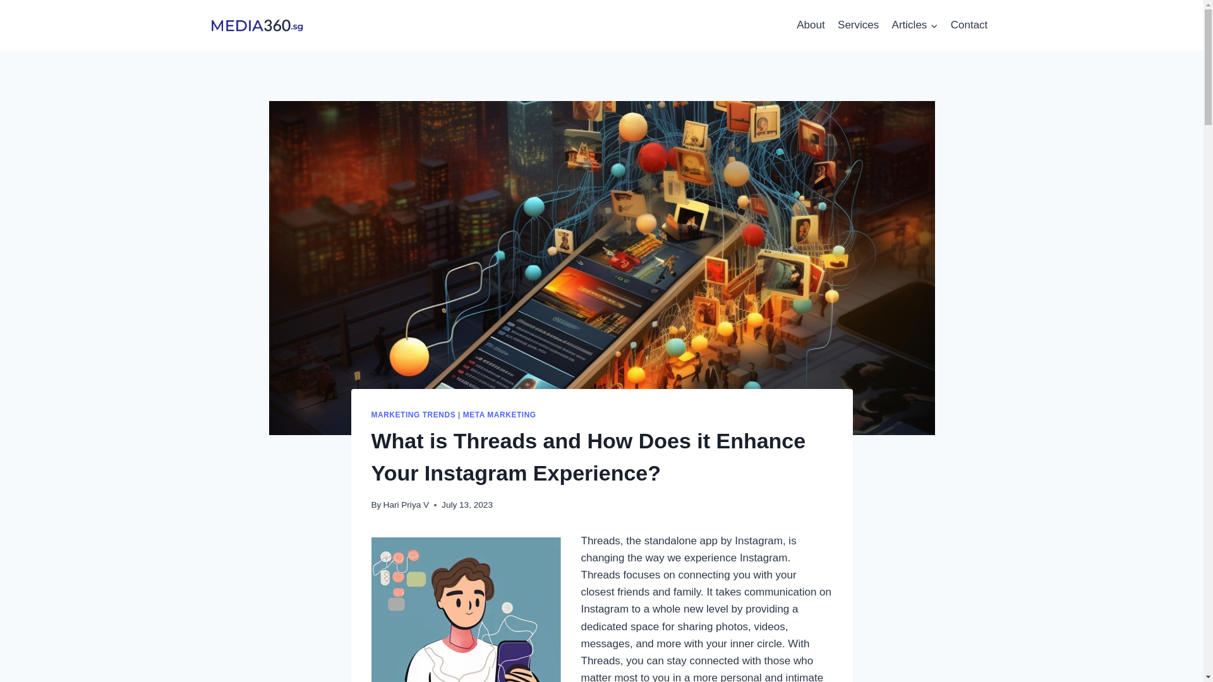  I want to click on Articles, so click(914, 25).